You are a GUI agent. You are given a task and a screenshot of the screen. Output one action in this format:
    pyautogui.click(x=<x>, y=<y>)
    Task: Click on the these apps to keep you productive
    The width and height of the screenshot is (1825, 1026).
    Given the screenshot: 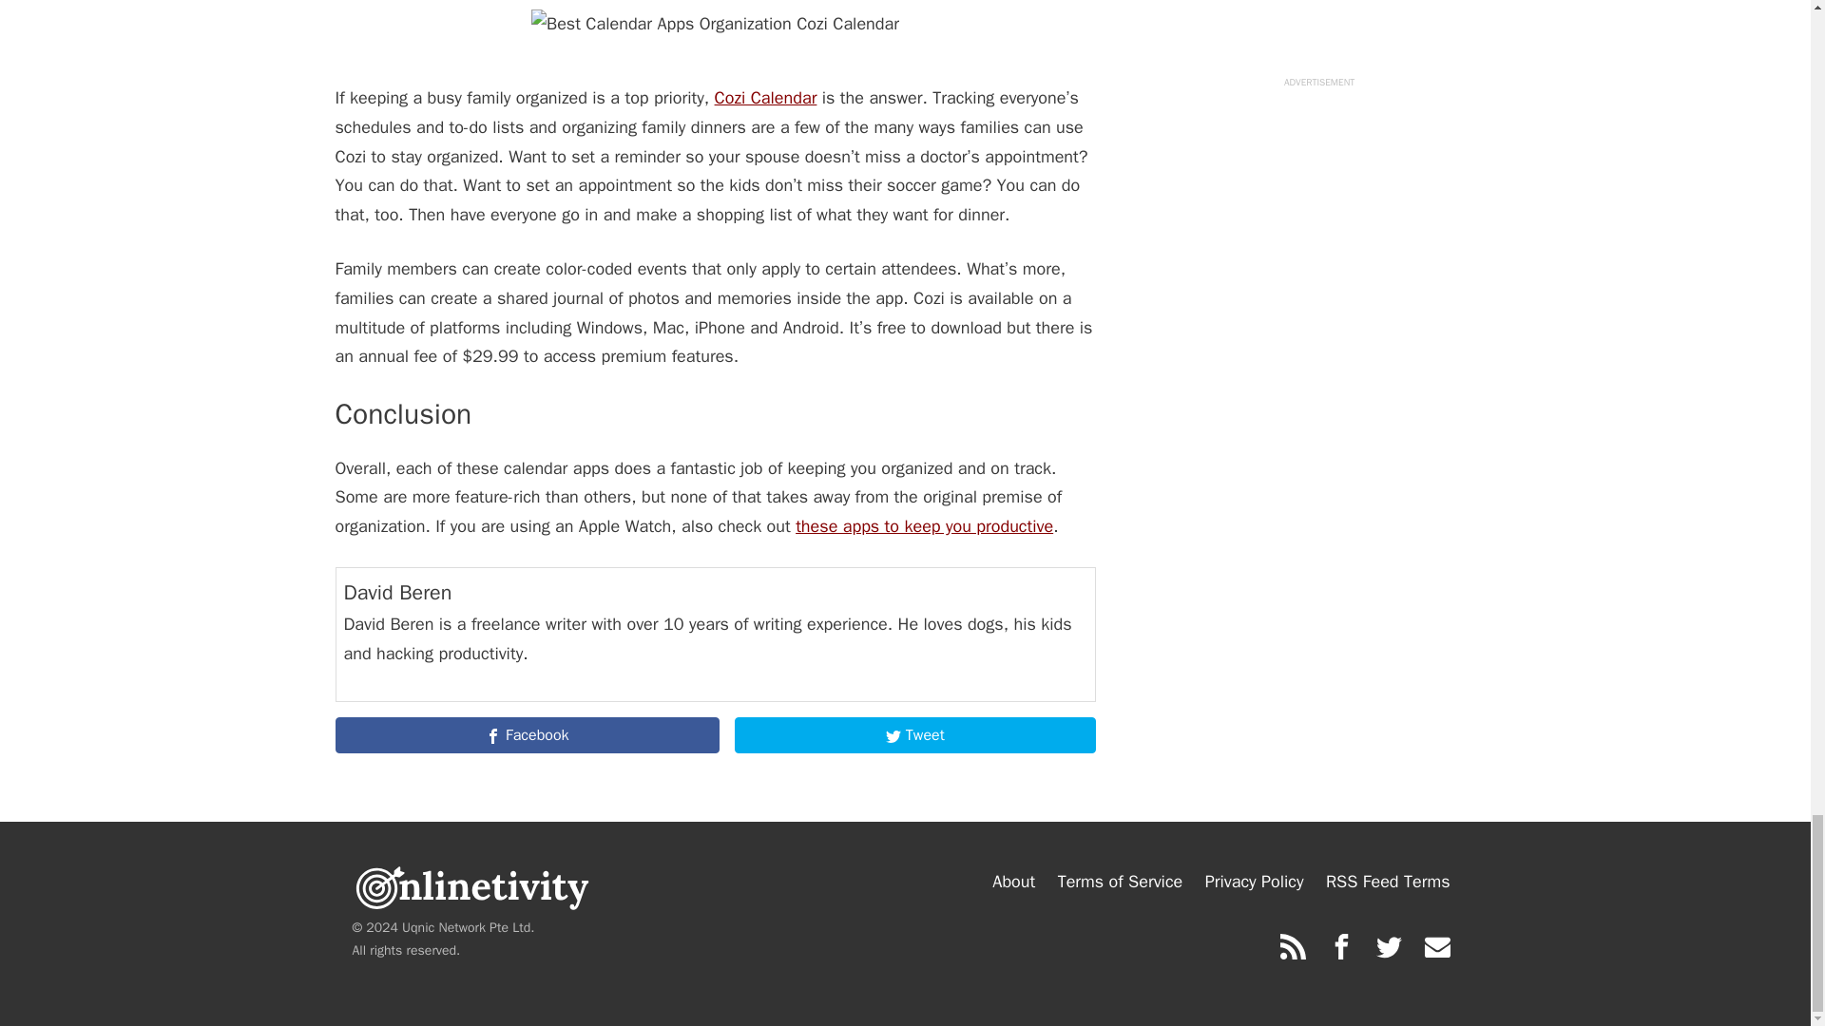 What is the action you would take?
    pyautogui.click(x=924, y=526)
    